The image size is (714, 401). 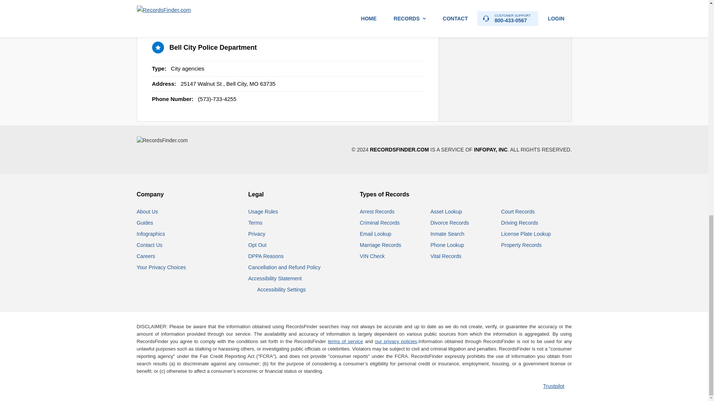 I want to click on Contact RecordsFinder.com, so click(x=149, y=245).